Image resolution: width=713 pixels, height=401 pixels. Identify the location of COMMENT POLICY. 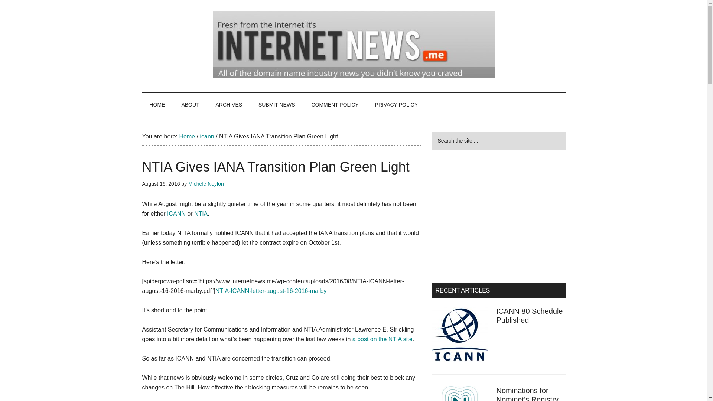
(334, 105).